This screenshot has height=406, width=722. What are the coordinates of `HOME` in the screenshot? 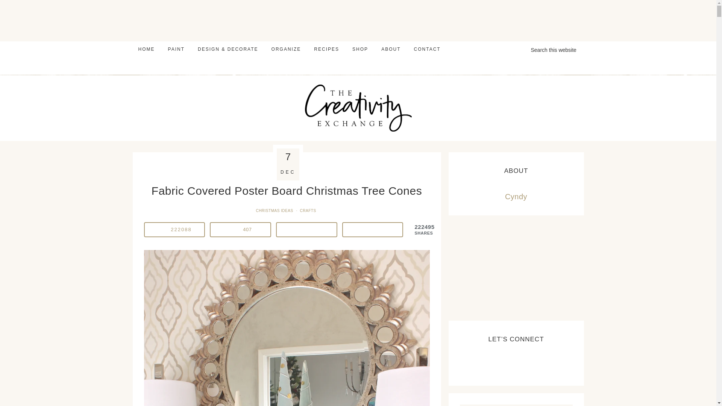 It's located at (146, 49).